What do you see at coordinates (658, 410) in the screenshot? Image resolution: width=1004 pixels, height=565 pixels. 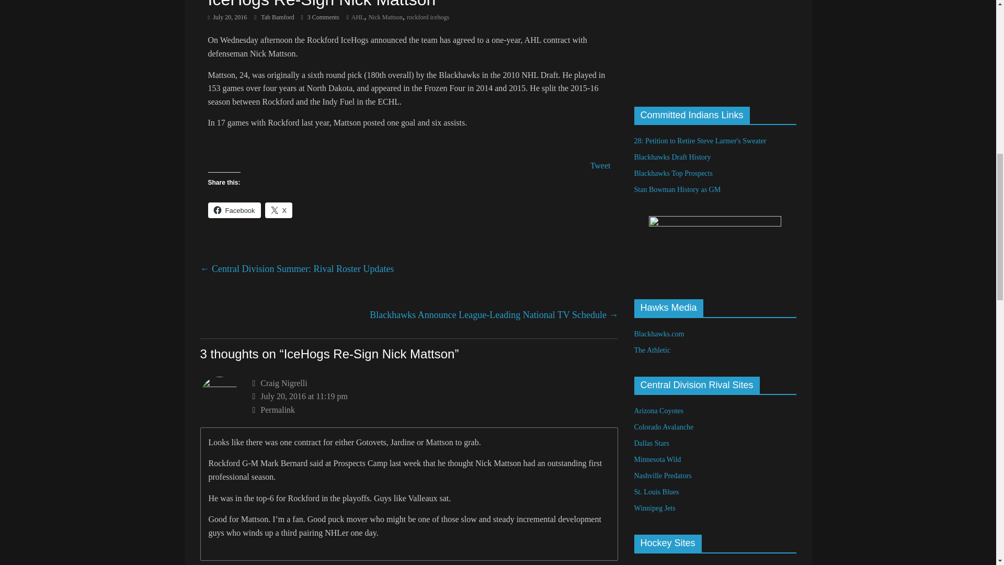 I see `Arizona Coyotes` at bounding box center [658, 410].